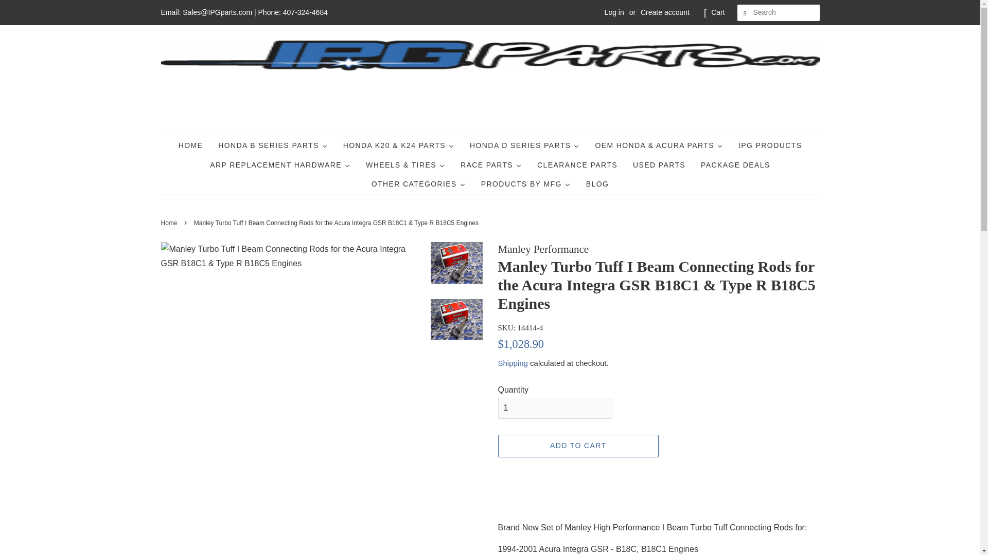 This screenshot has width=988, height=555. I want to click on Cart, so click(717, 12).